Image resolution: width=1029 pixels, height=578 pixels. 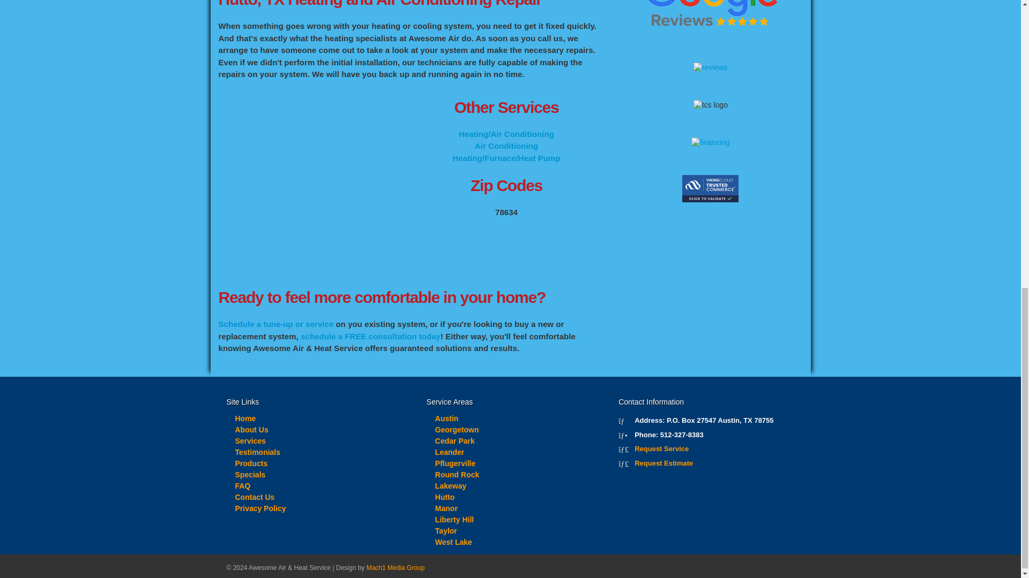 What do you see at coordinates (447, 419) in the screenshot?
I see `Austin` at bounding box center [447, 419].